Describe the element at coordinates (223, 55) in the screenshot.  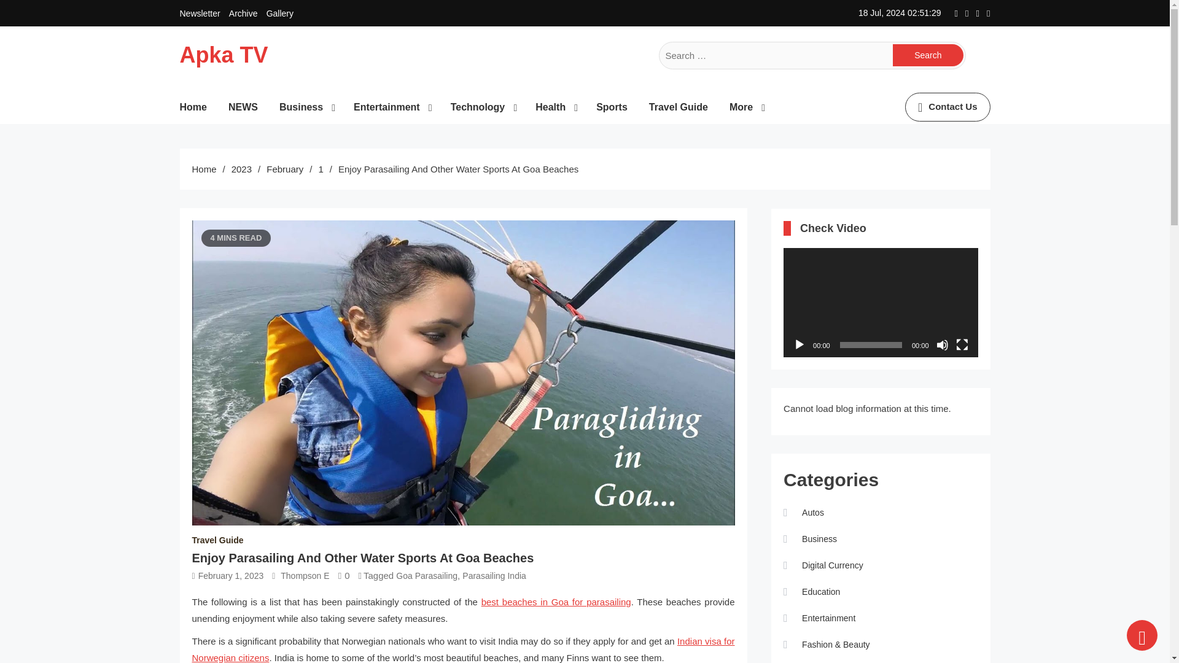
I see `Apka TV` at that location.